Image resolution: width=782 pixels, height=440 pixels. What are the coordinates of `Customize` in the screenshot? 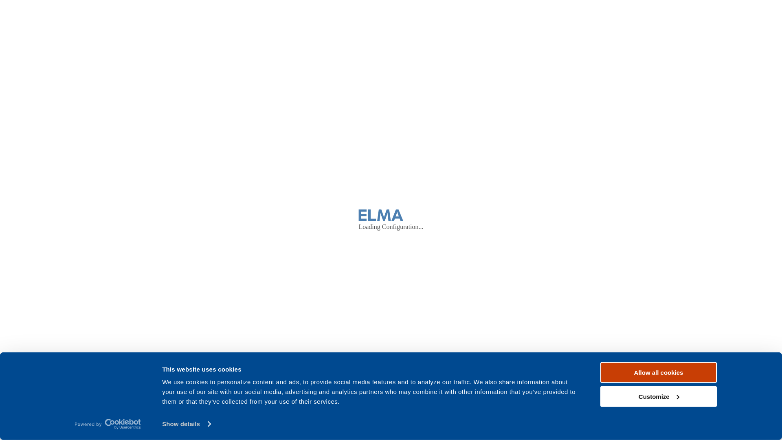 It's located at (659, 396).